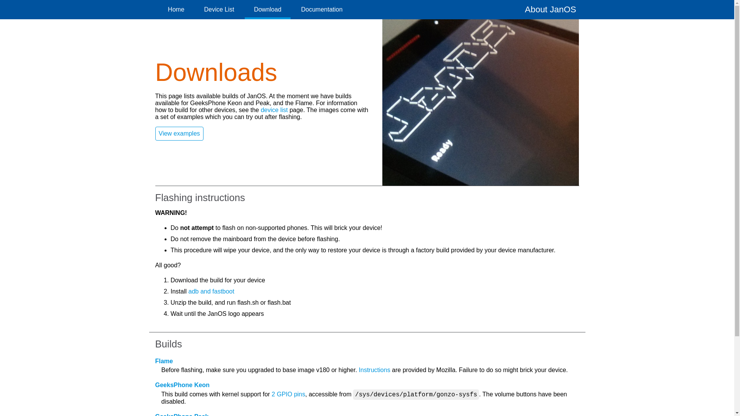  What do you see at coordinates (163, 361) in the screenshot?
I see `Flame` at bounding box center [163, 361].